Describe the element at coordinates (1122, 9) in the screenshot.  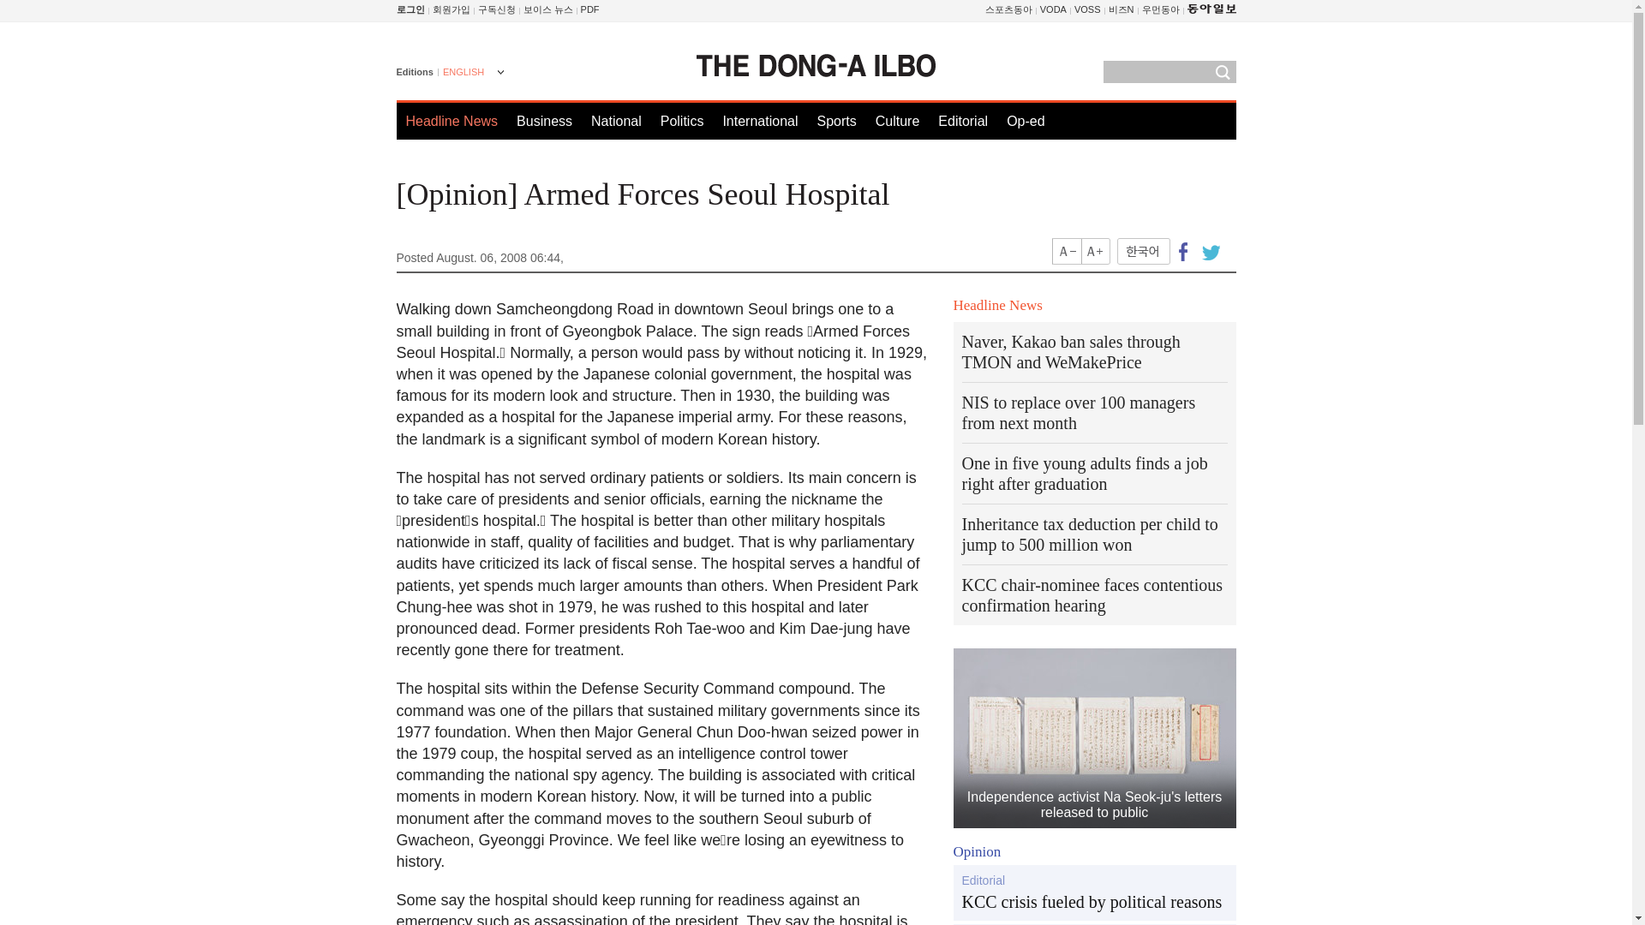
I see `BIZN` at that location.